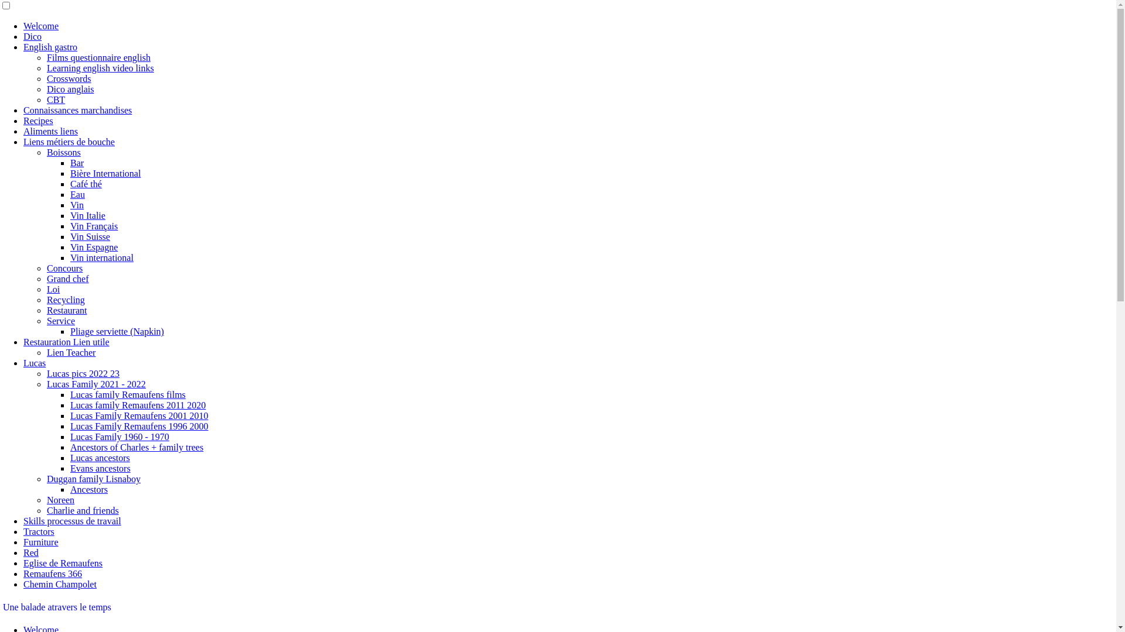 The width and height of the screenshot is (1125, 632). Describe the element at coordinates (57, 607) in the screenshot. I see `Une balade atravers le temps` at that location.